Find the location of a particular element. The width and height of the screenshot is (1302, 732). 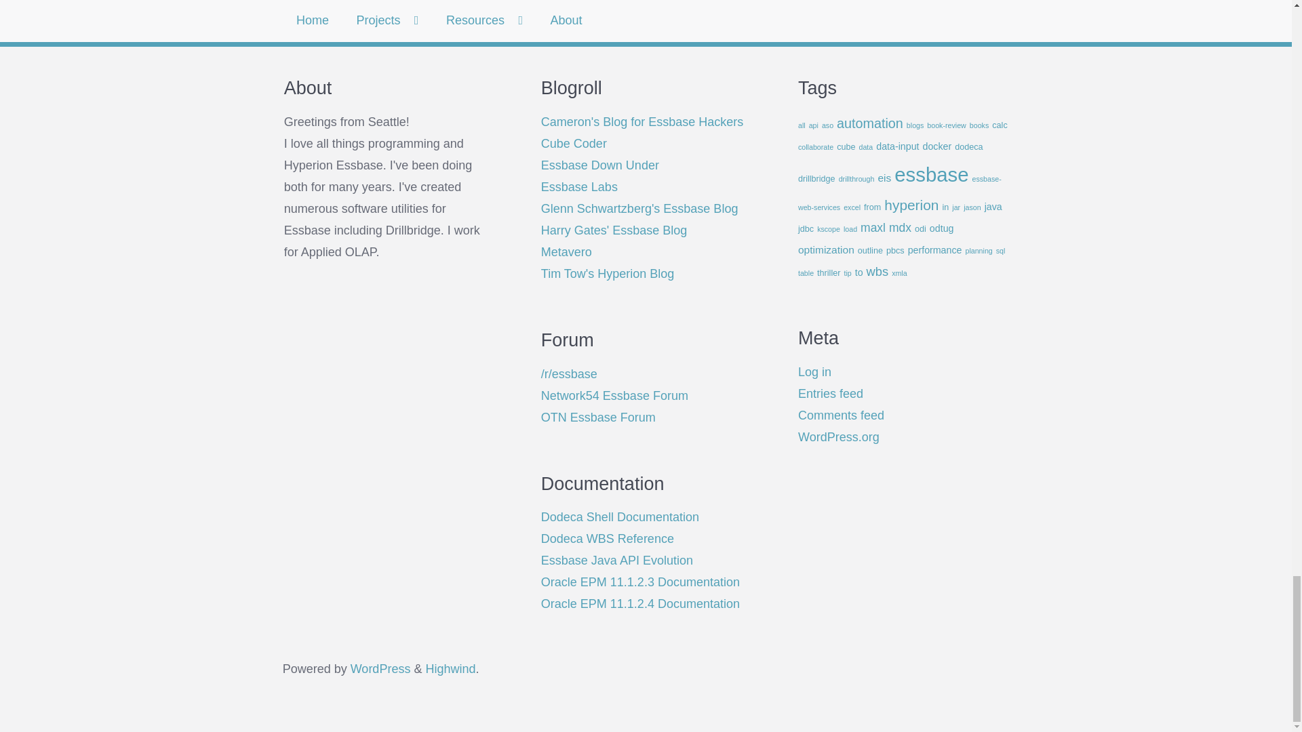

The Essbase Subreddit! is located at coordinates (570, 374).